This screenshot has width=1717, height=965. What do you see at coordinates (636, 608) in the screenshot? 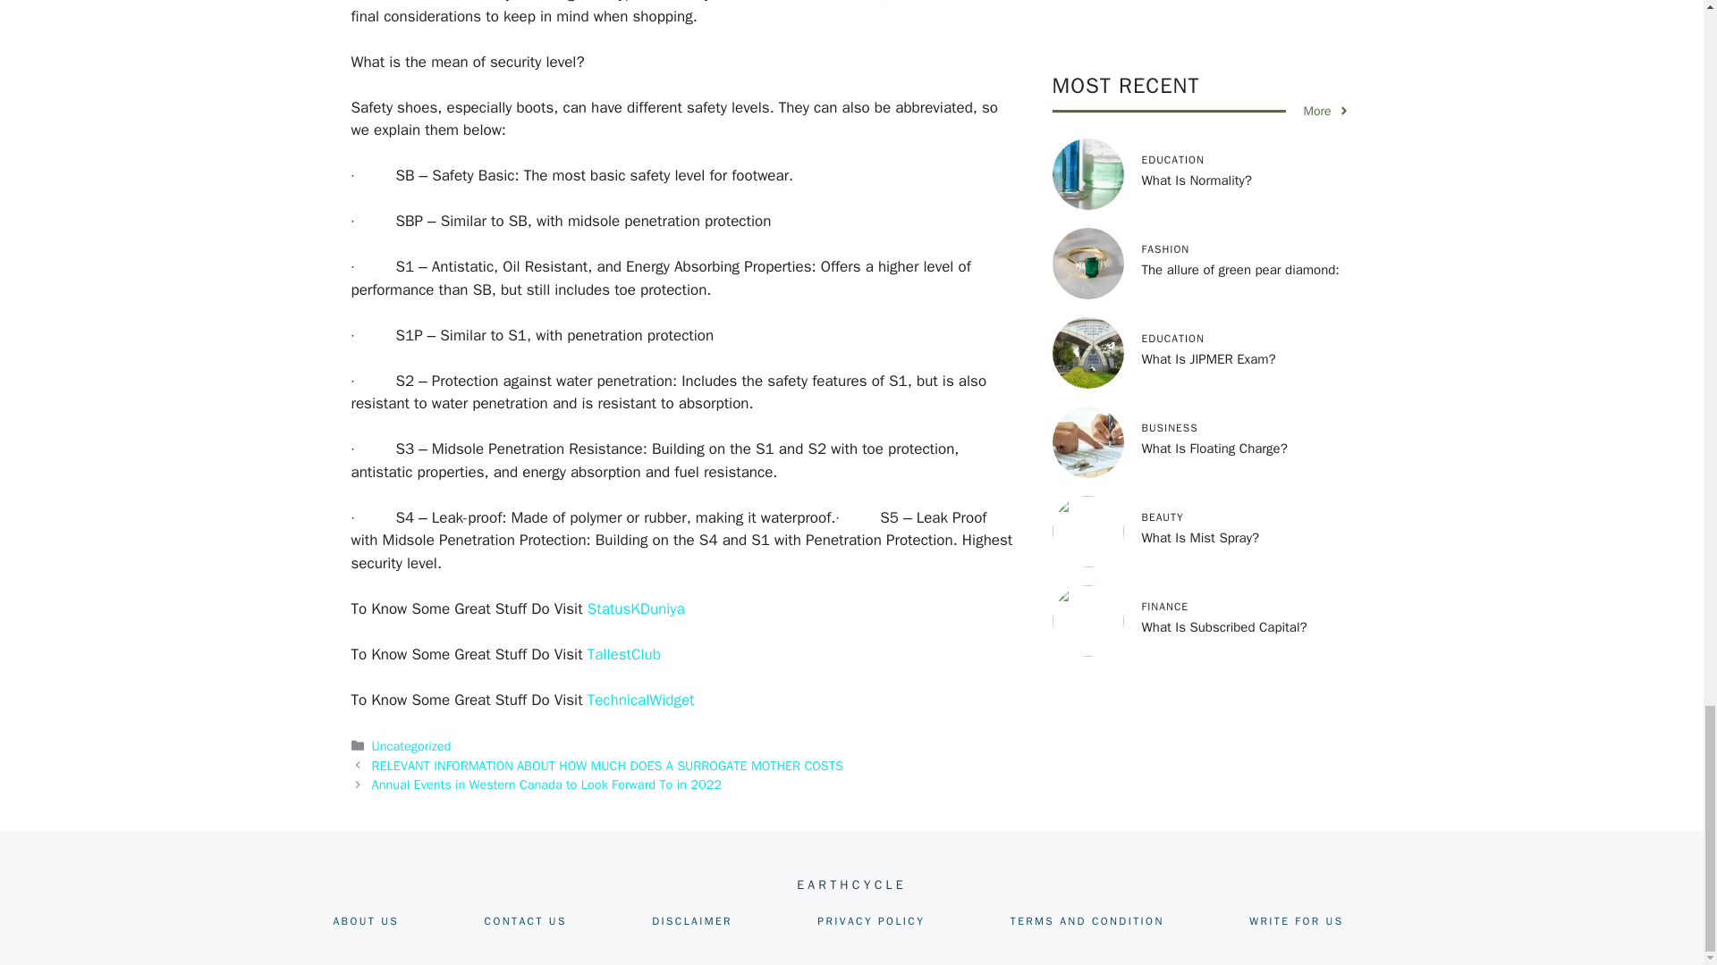
I see `StatusKDuniya` at bounding box center [636, 608].